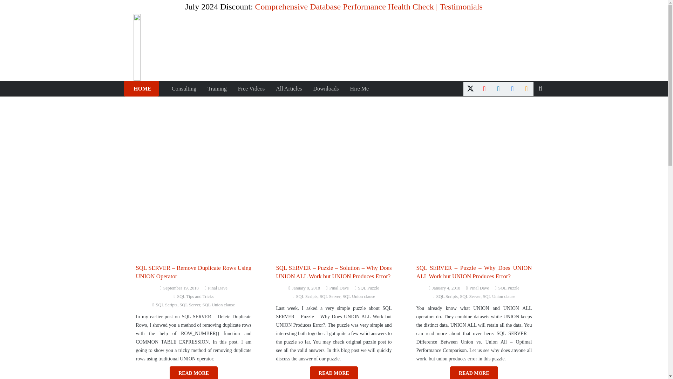 The height and width of the screenshot is (379, 673). Describe the element at coordinates (184, 88) in the screenshot. I see `Consulting` at that location.